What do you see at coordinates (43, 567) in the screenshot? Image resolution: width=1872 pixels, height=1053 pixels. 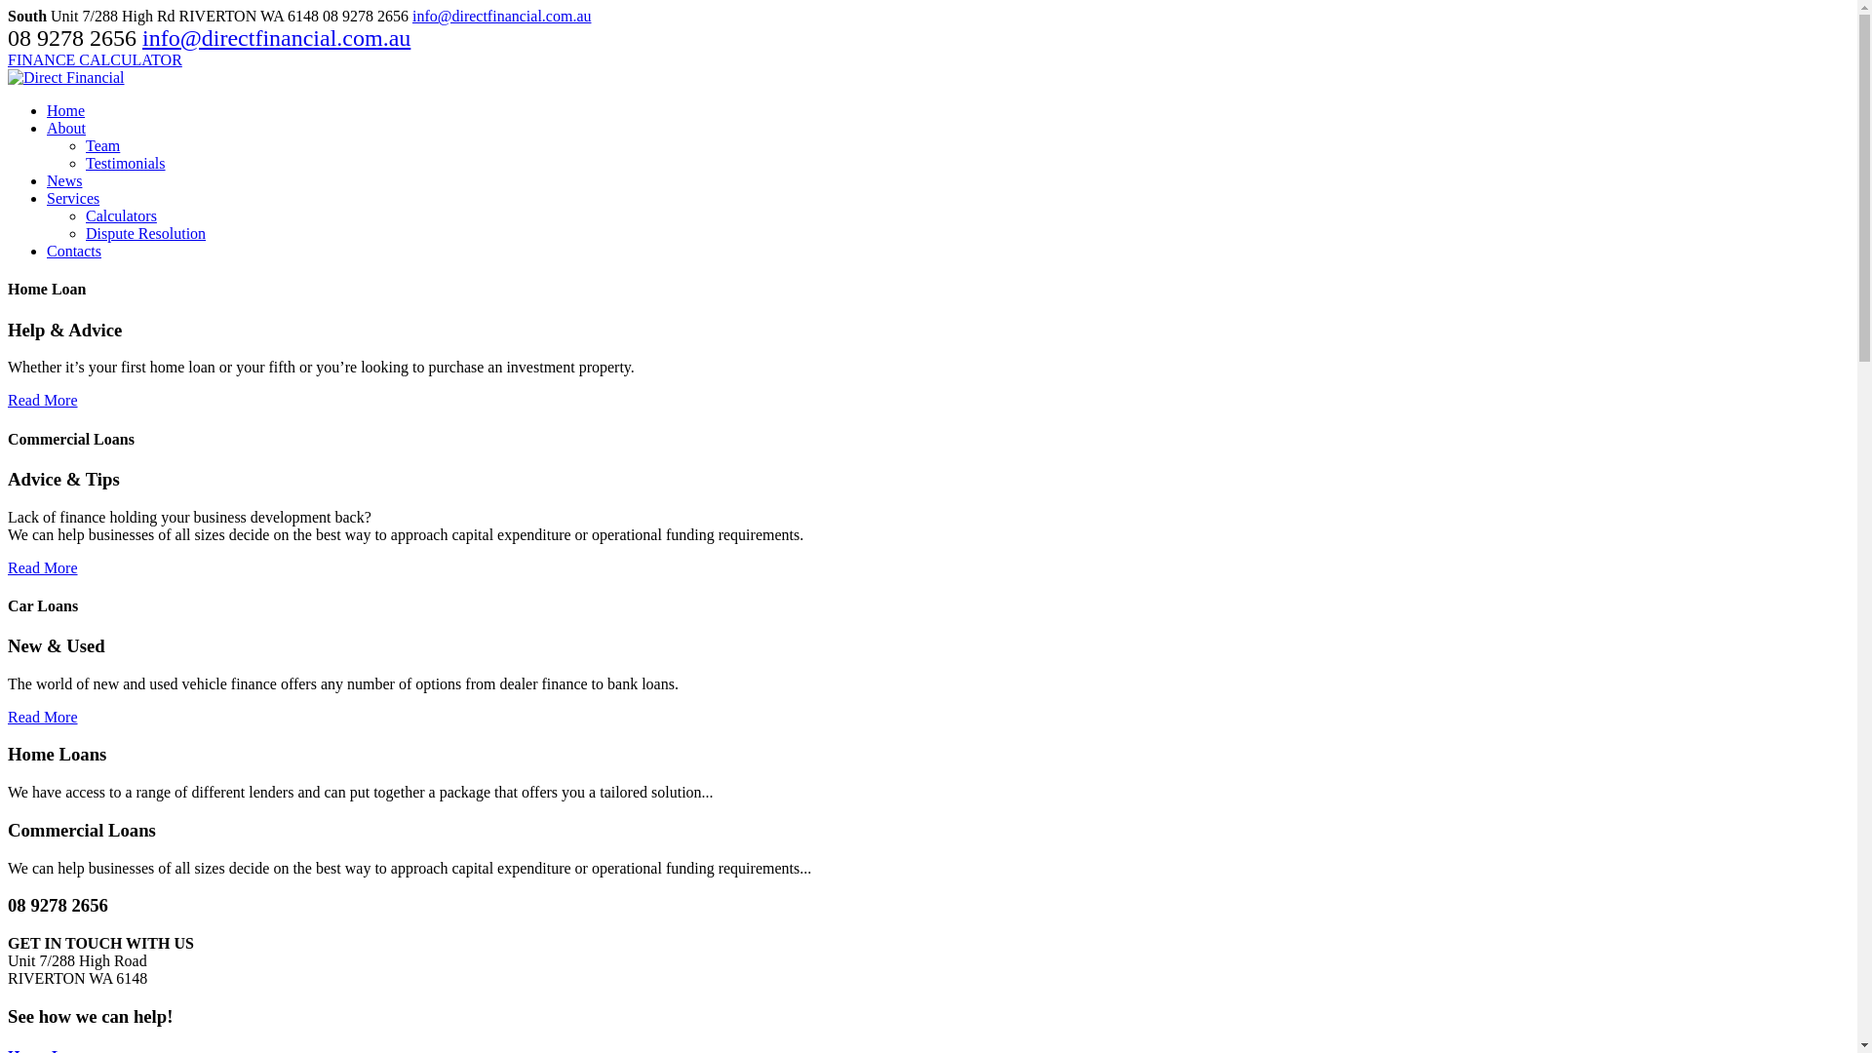 I see `Read More` at bounding box center [43, 567].